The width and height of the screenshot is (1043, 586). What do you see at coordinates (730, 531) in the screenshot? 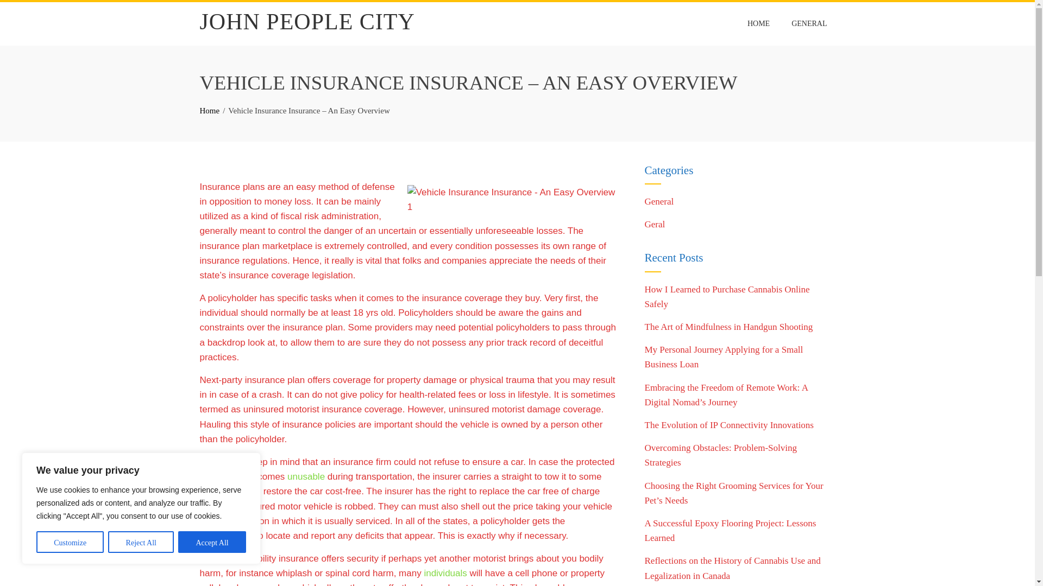
I see `A Successful Epoxy Flooring Project: Lessons Learned` at bounding box center [730, 531].